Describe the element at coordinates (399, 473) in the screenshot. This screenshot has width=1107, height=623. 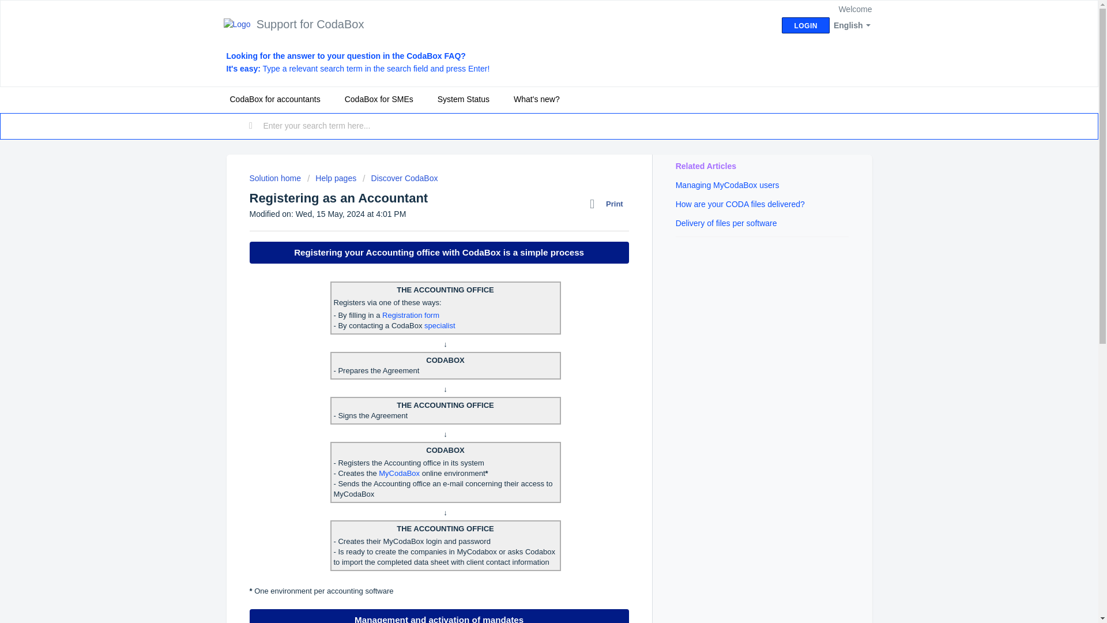
I see `MyCodaBox` at that location.